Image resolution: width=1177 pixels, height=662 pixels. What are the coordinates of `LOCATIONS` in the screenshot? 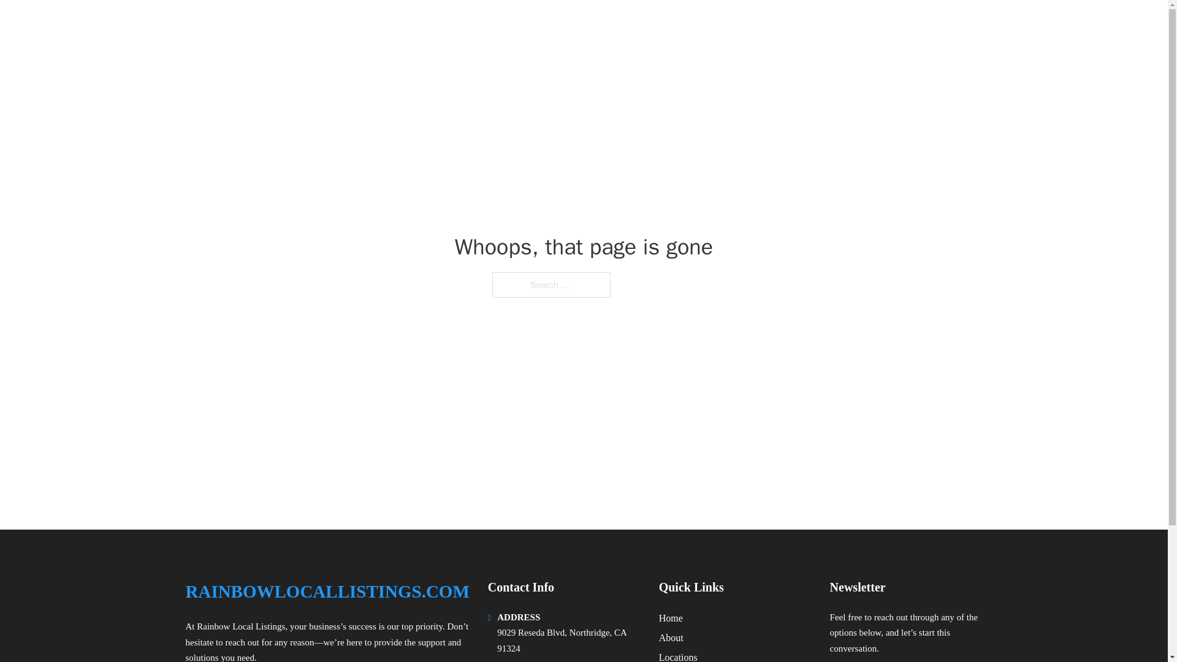 It's located at (888, 26).